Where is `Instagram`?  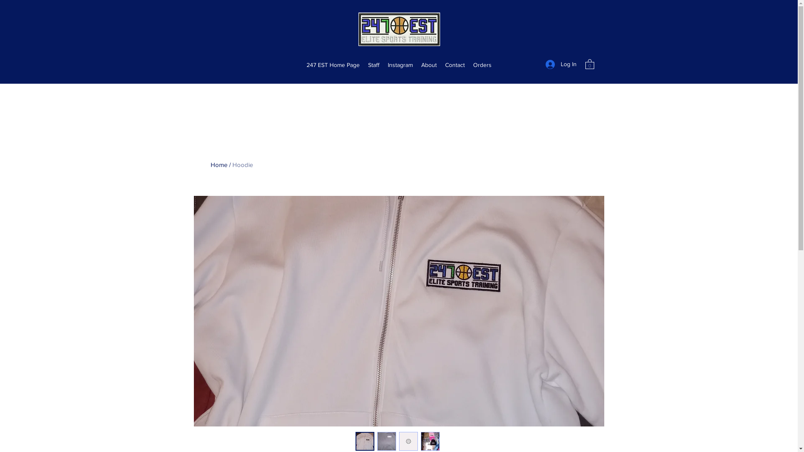 Instagram is located at coordinates (400, 65).